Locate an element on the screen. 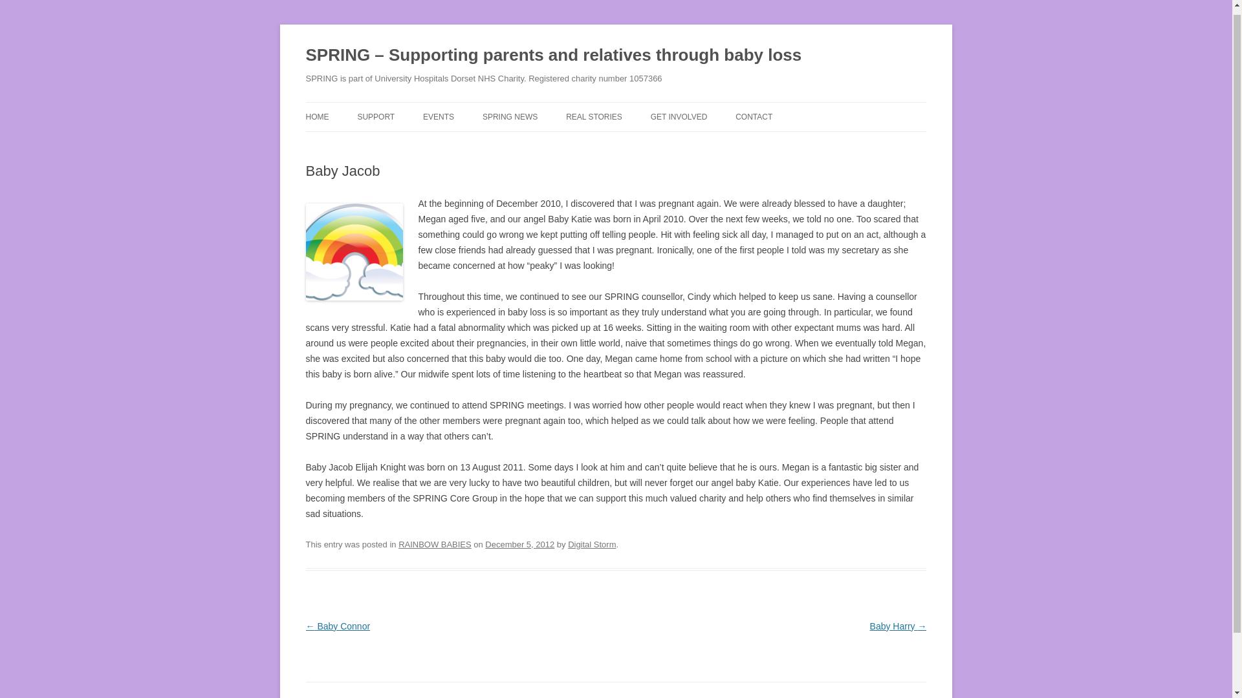  CONTACT is located at coordinates (754, 116).